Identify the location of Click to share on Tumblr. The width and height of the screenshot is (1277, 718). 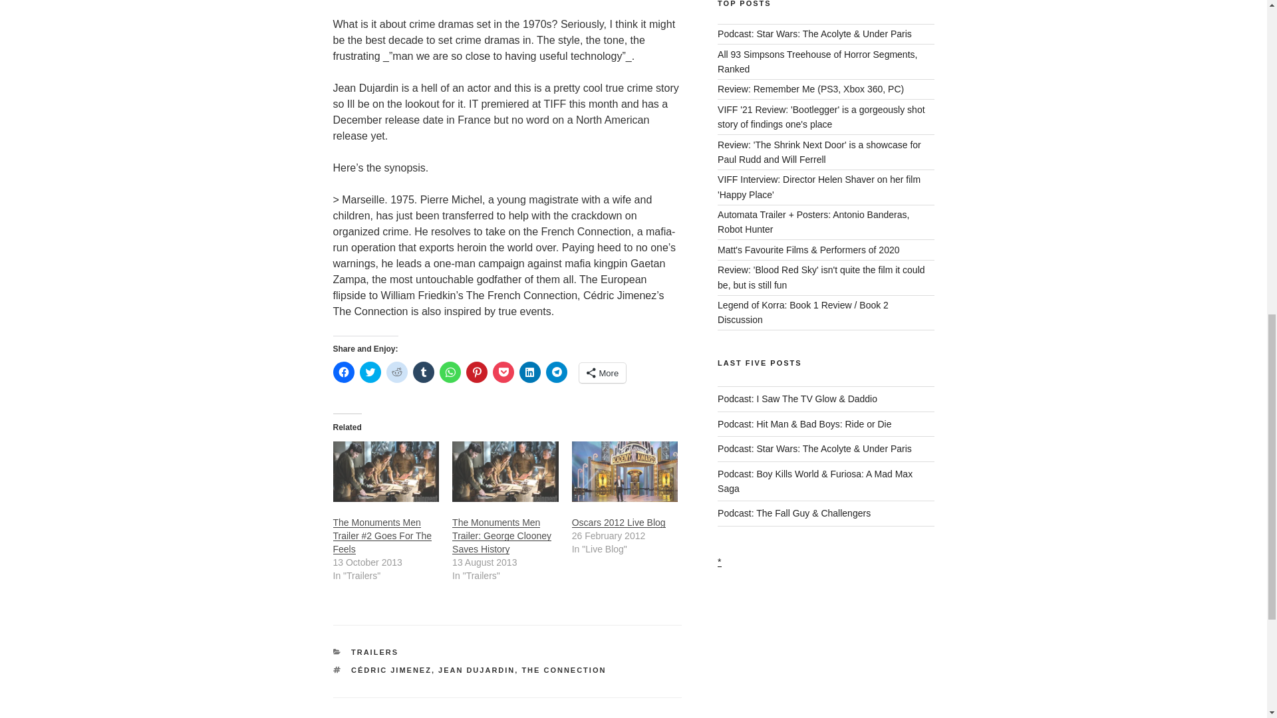
(423, 372).